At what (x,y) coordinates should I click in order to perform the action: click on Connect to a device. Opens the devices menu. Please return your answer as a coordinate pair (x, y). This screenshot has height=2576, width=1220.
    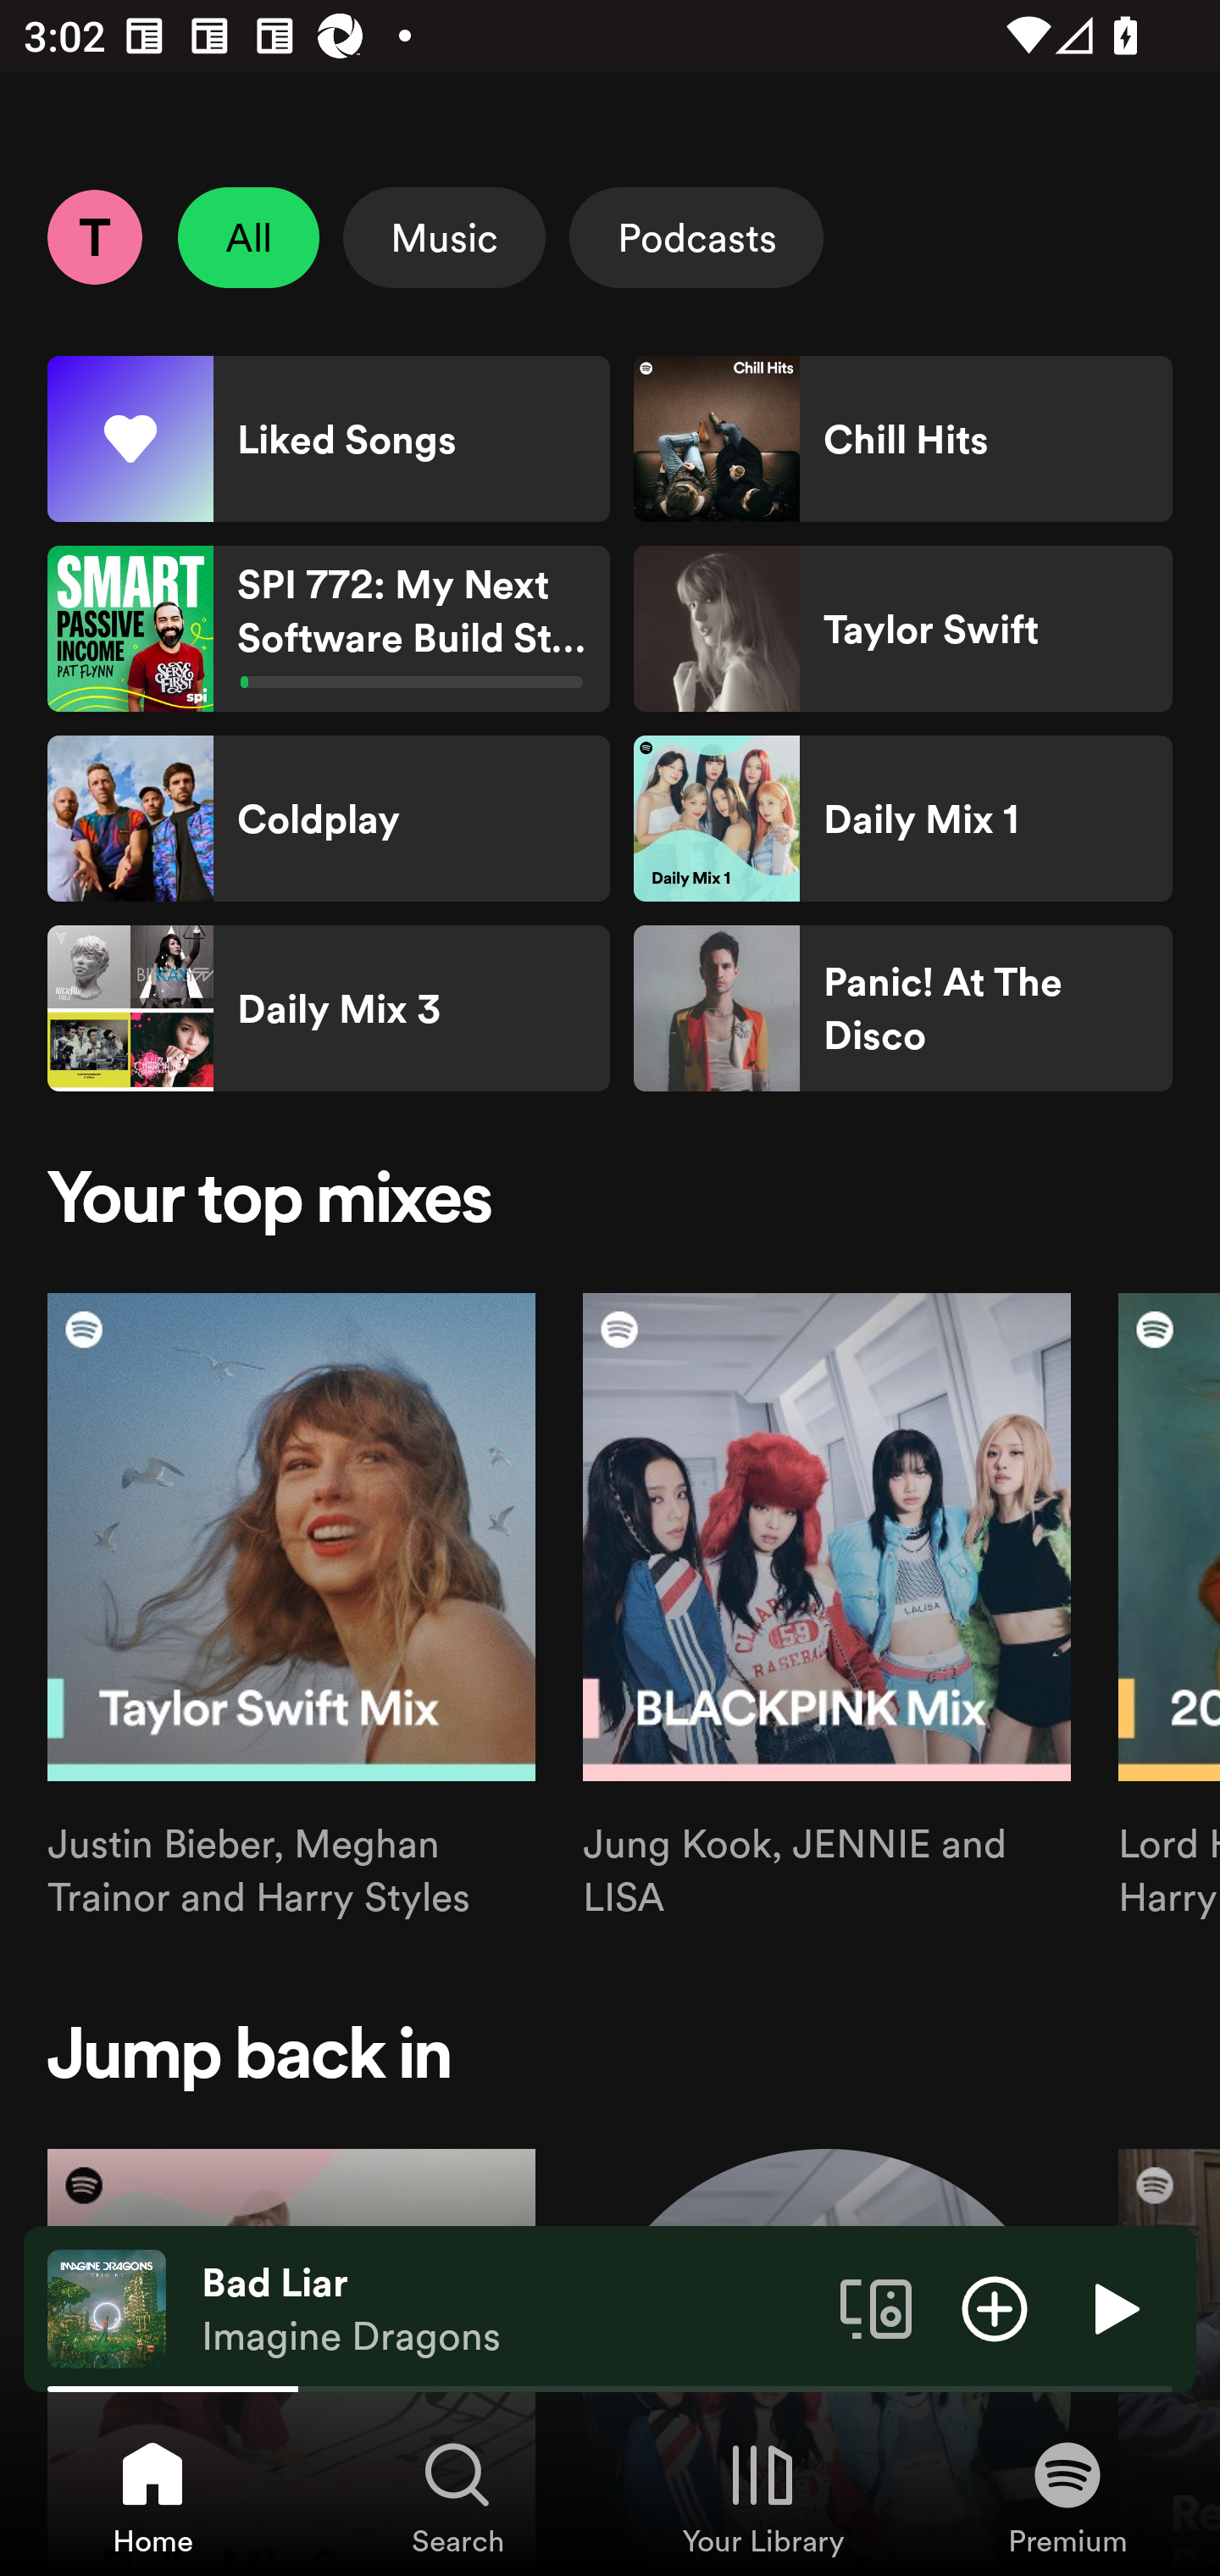
    Looking at the image, I should click on (876, 2307).